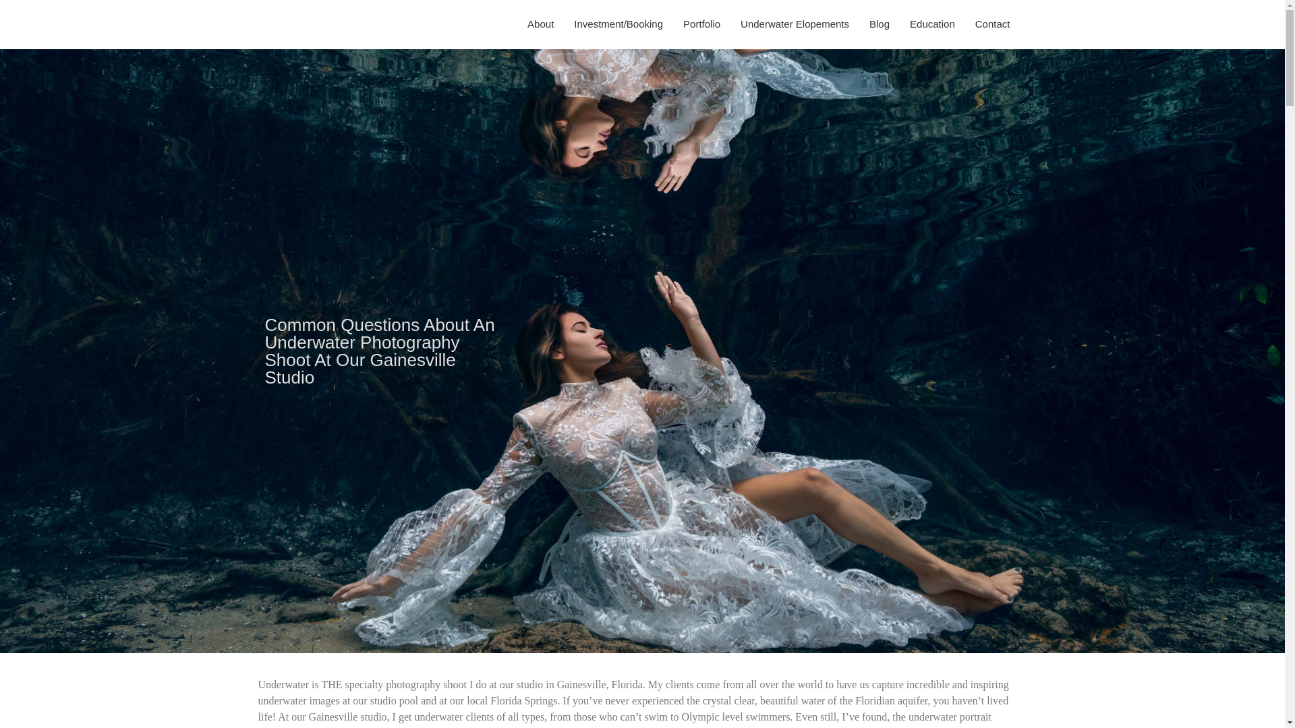 The width and height of the screenshot is (1295, 728). What do you see at coordinates (536, 24) in the screenshot?
I see `About` at bounding box center [536, 24].